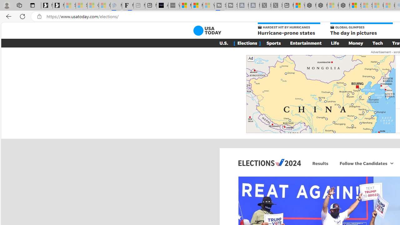 The image size is (400, 225). I want to click on Class: gnt_sn_a_svg gnt_sn_a__db_svg, so click(392, 163).